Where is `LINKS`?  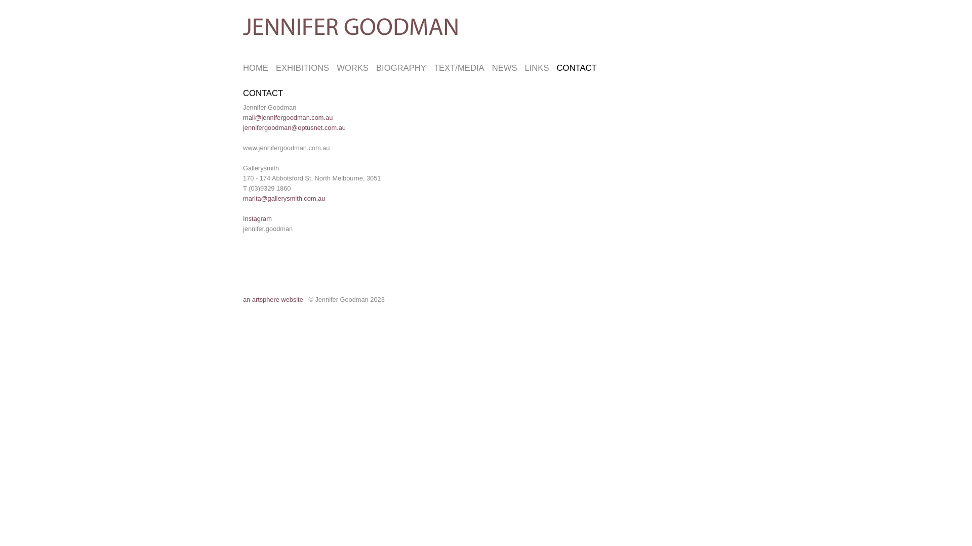
LINKS is located at coordinates (537, 68).